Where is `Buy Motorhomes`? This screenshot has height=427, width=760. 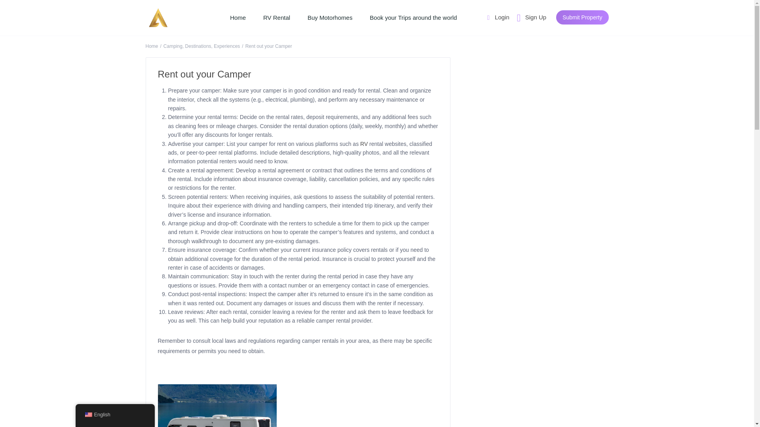 Buy Motorhomes is located at coordinates (330, 17).